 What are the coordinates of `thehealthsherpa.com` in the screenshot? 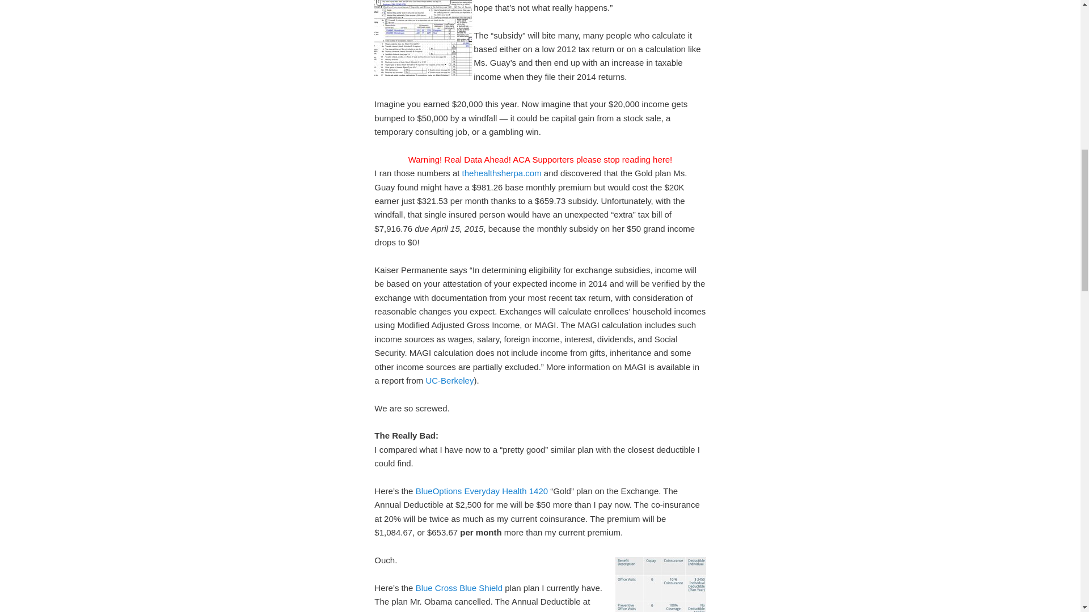 It's located at (501, 173).